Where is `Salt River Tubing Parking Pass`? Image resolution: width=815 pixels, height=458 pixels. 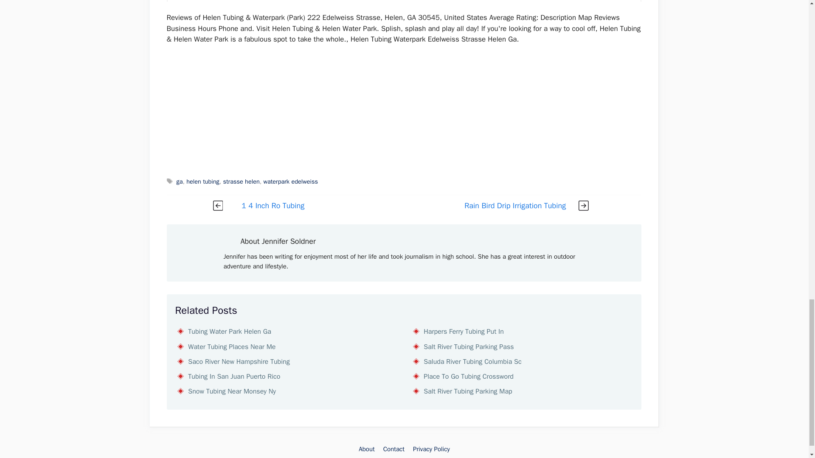 Salt River Tubing Parking Pass is located at coordinates (469, 347).